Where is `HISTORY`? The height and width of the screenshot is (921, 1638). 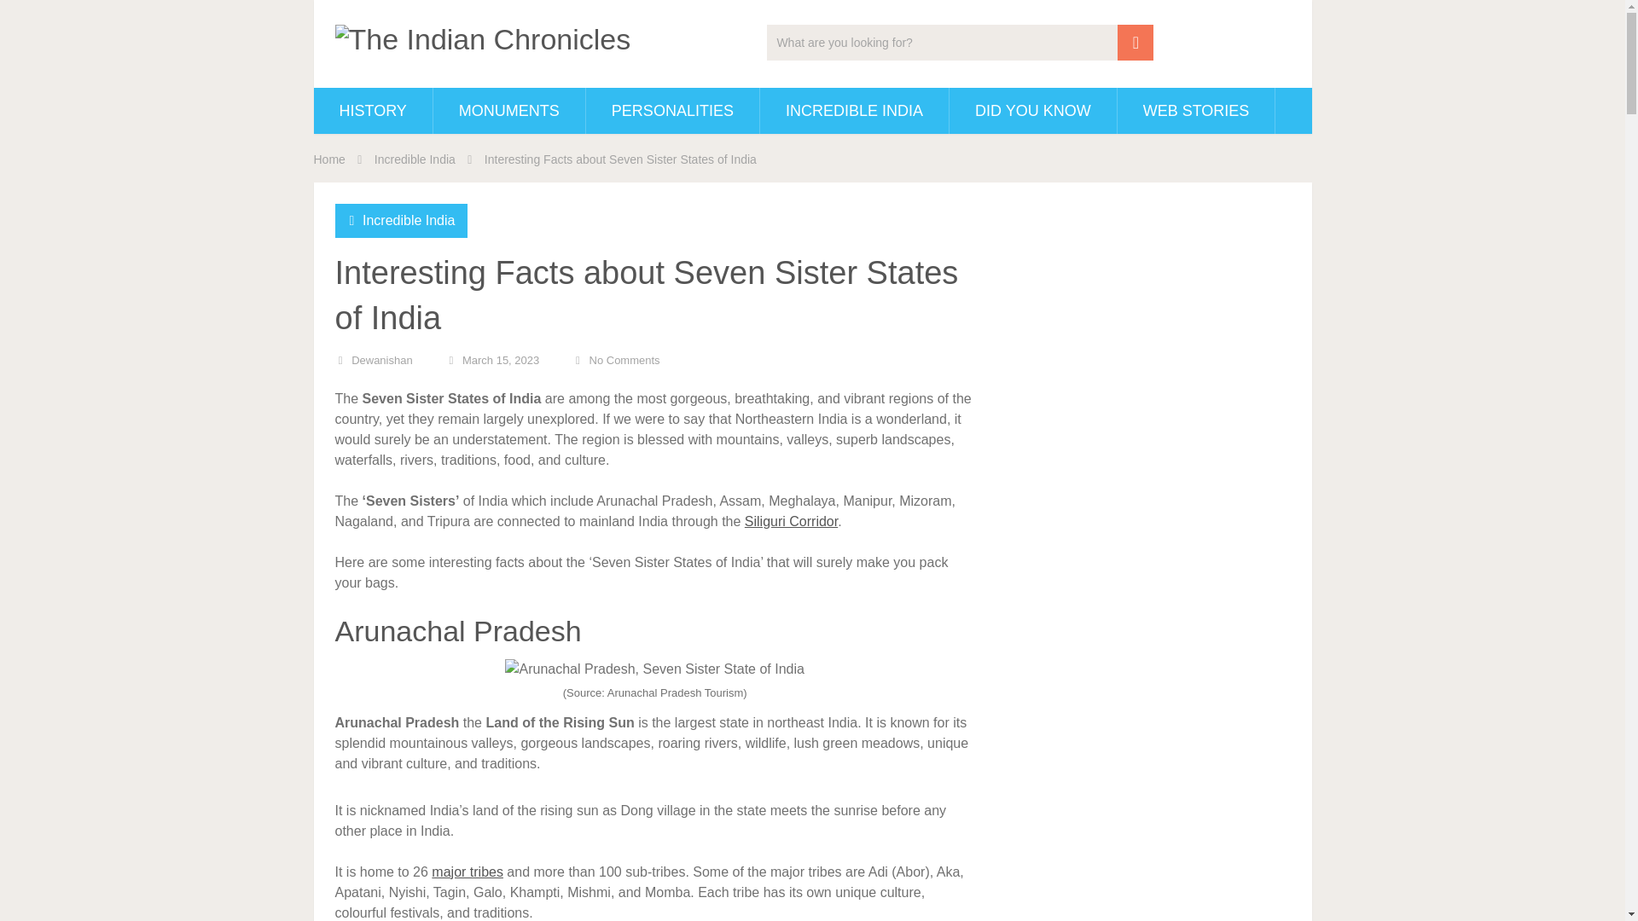 HISTORY is located at coordinates (373, 110).